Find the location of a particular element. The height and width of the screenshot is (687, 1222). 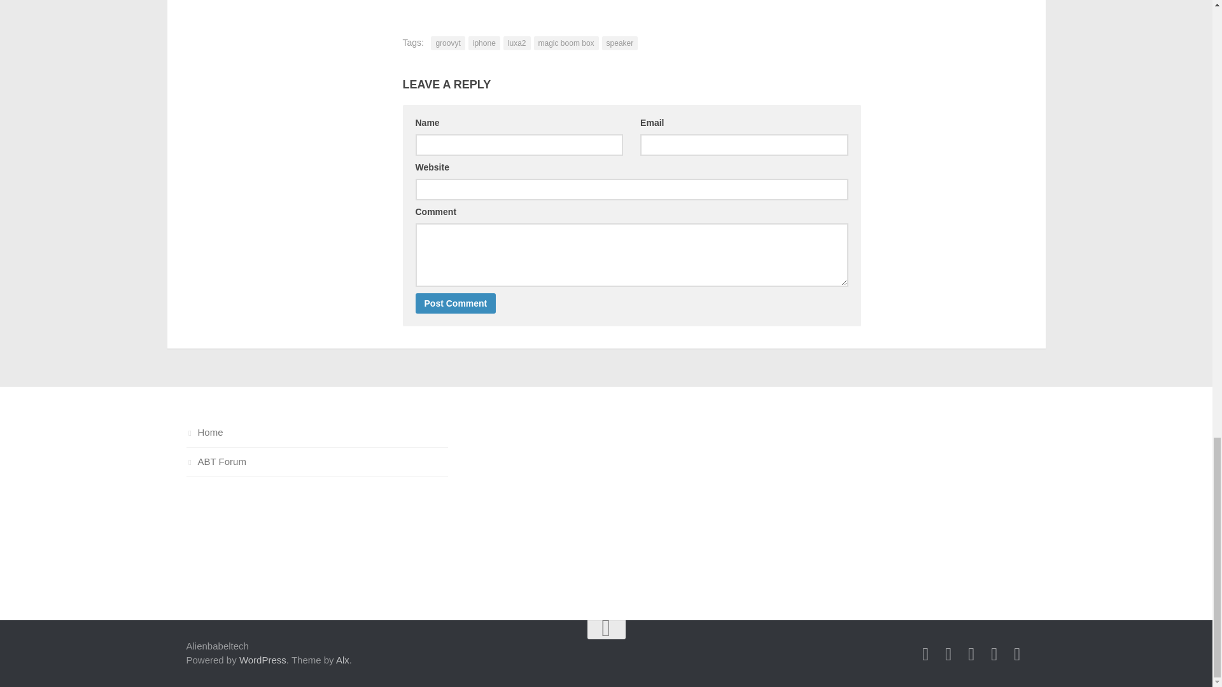

magic boom box is located at coordinates (566, 43).